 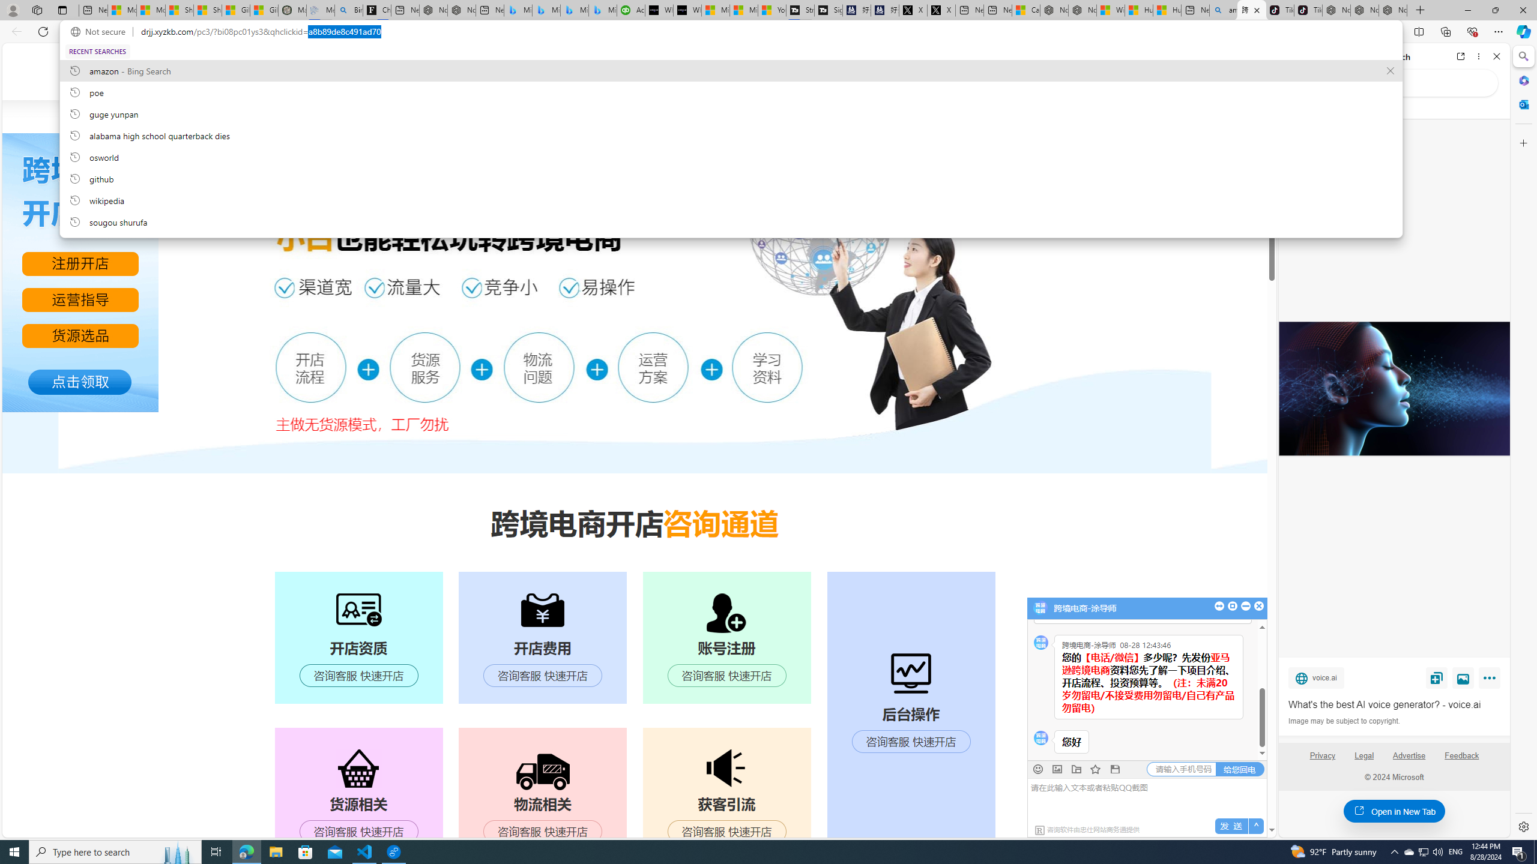 What do you see at coordinates (1393, 10) in the screenshot?
I see `Nordace - Siena Pro 15 Essential Set` at bounding box center [1393, 10].